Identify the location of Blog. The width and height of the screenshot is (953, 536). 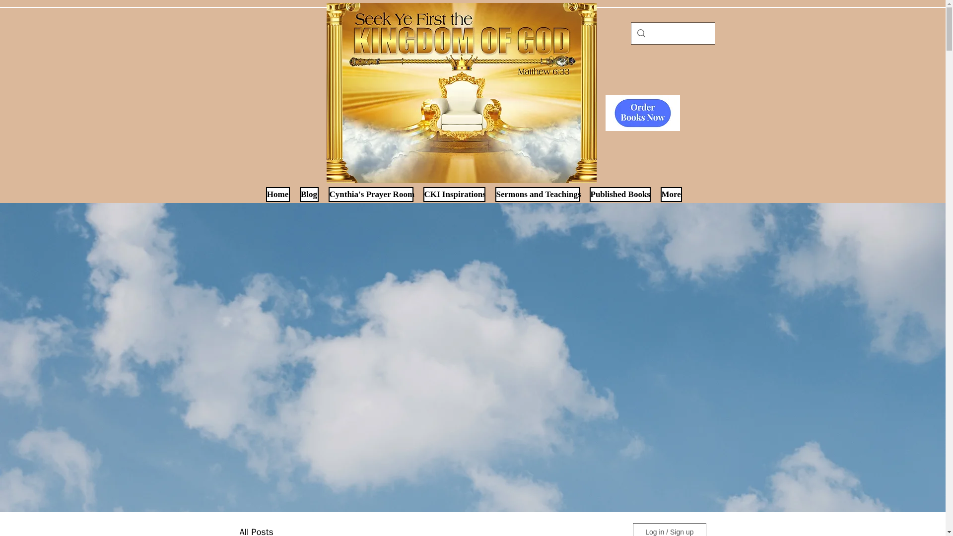
(309, 195).